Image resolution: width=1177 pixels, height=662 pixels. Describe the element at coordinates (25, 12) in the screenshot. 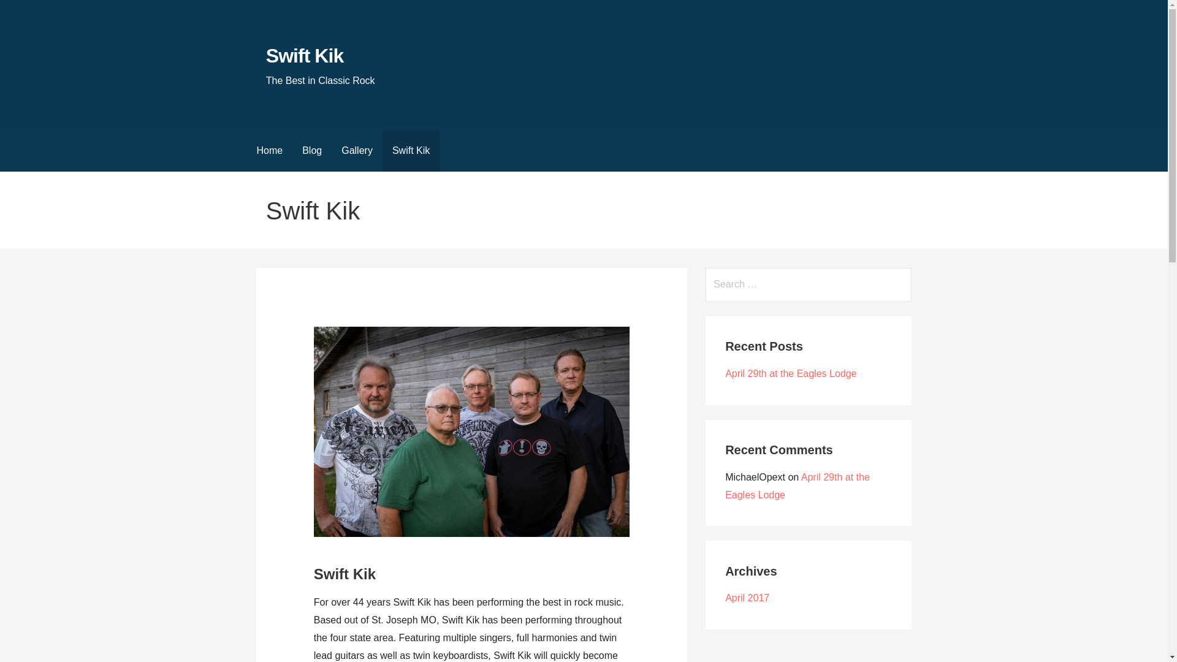

I see `Search` at that location.